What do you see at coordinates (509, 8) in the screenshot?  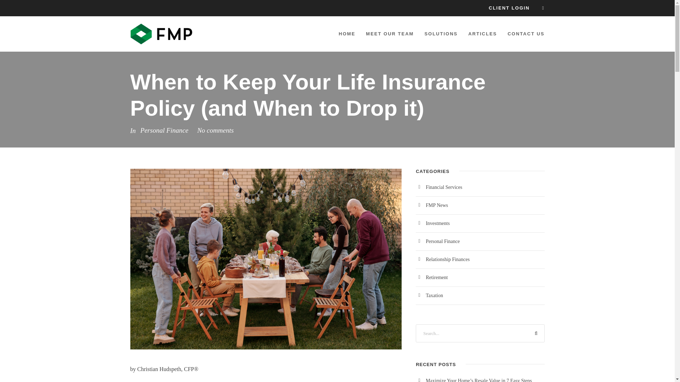 I see `CLIENT LOGIN` at bounding box center [509, 8].